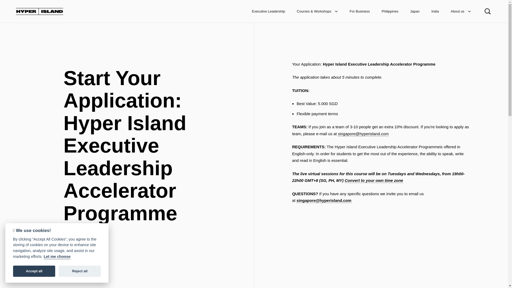 Image resolution: width=512 pixels, height=288 pixels. I want to click on Executive Leadership, so click(268, 11).